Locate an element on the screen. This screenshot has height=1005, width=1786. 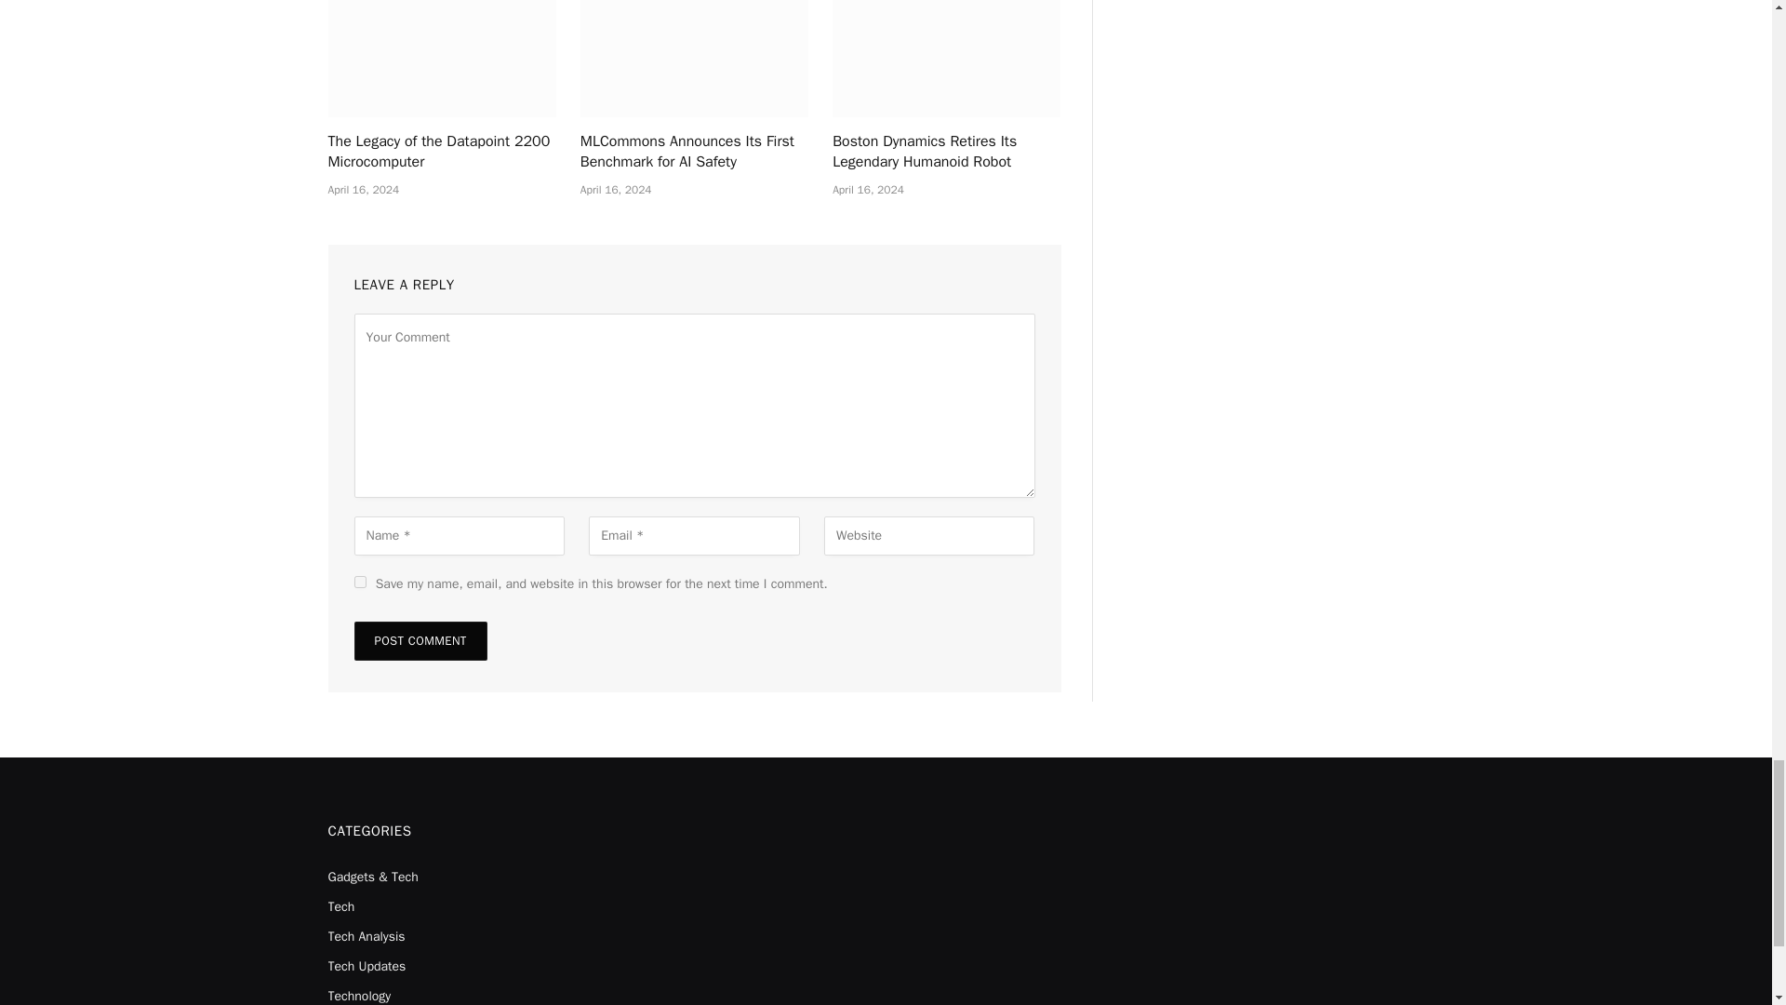
Post Comment is located at coordinates (420, 640).